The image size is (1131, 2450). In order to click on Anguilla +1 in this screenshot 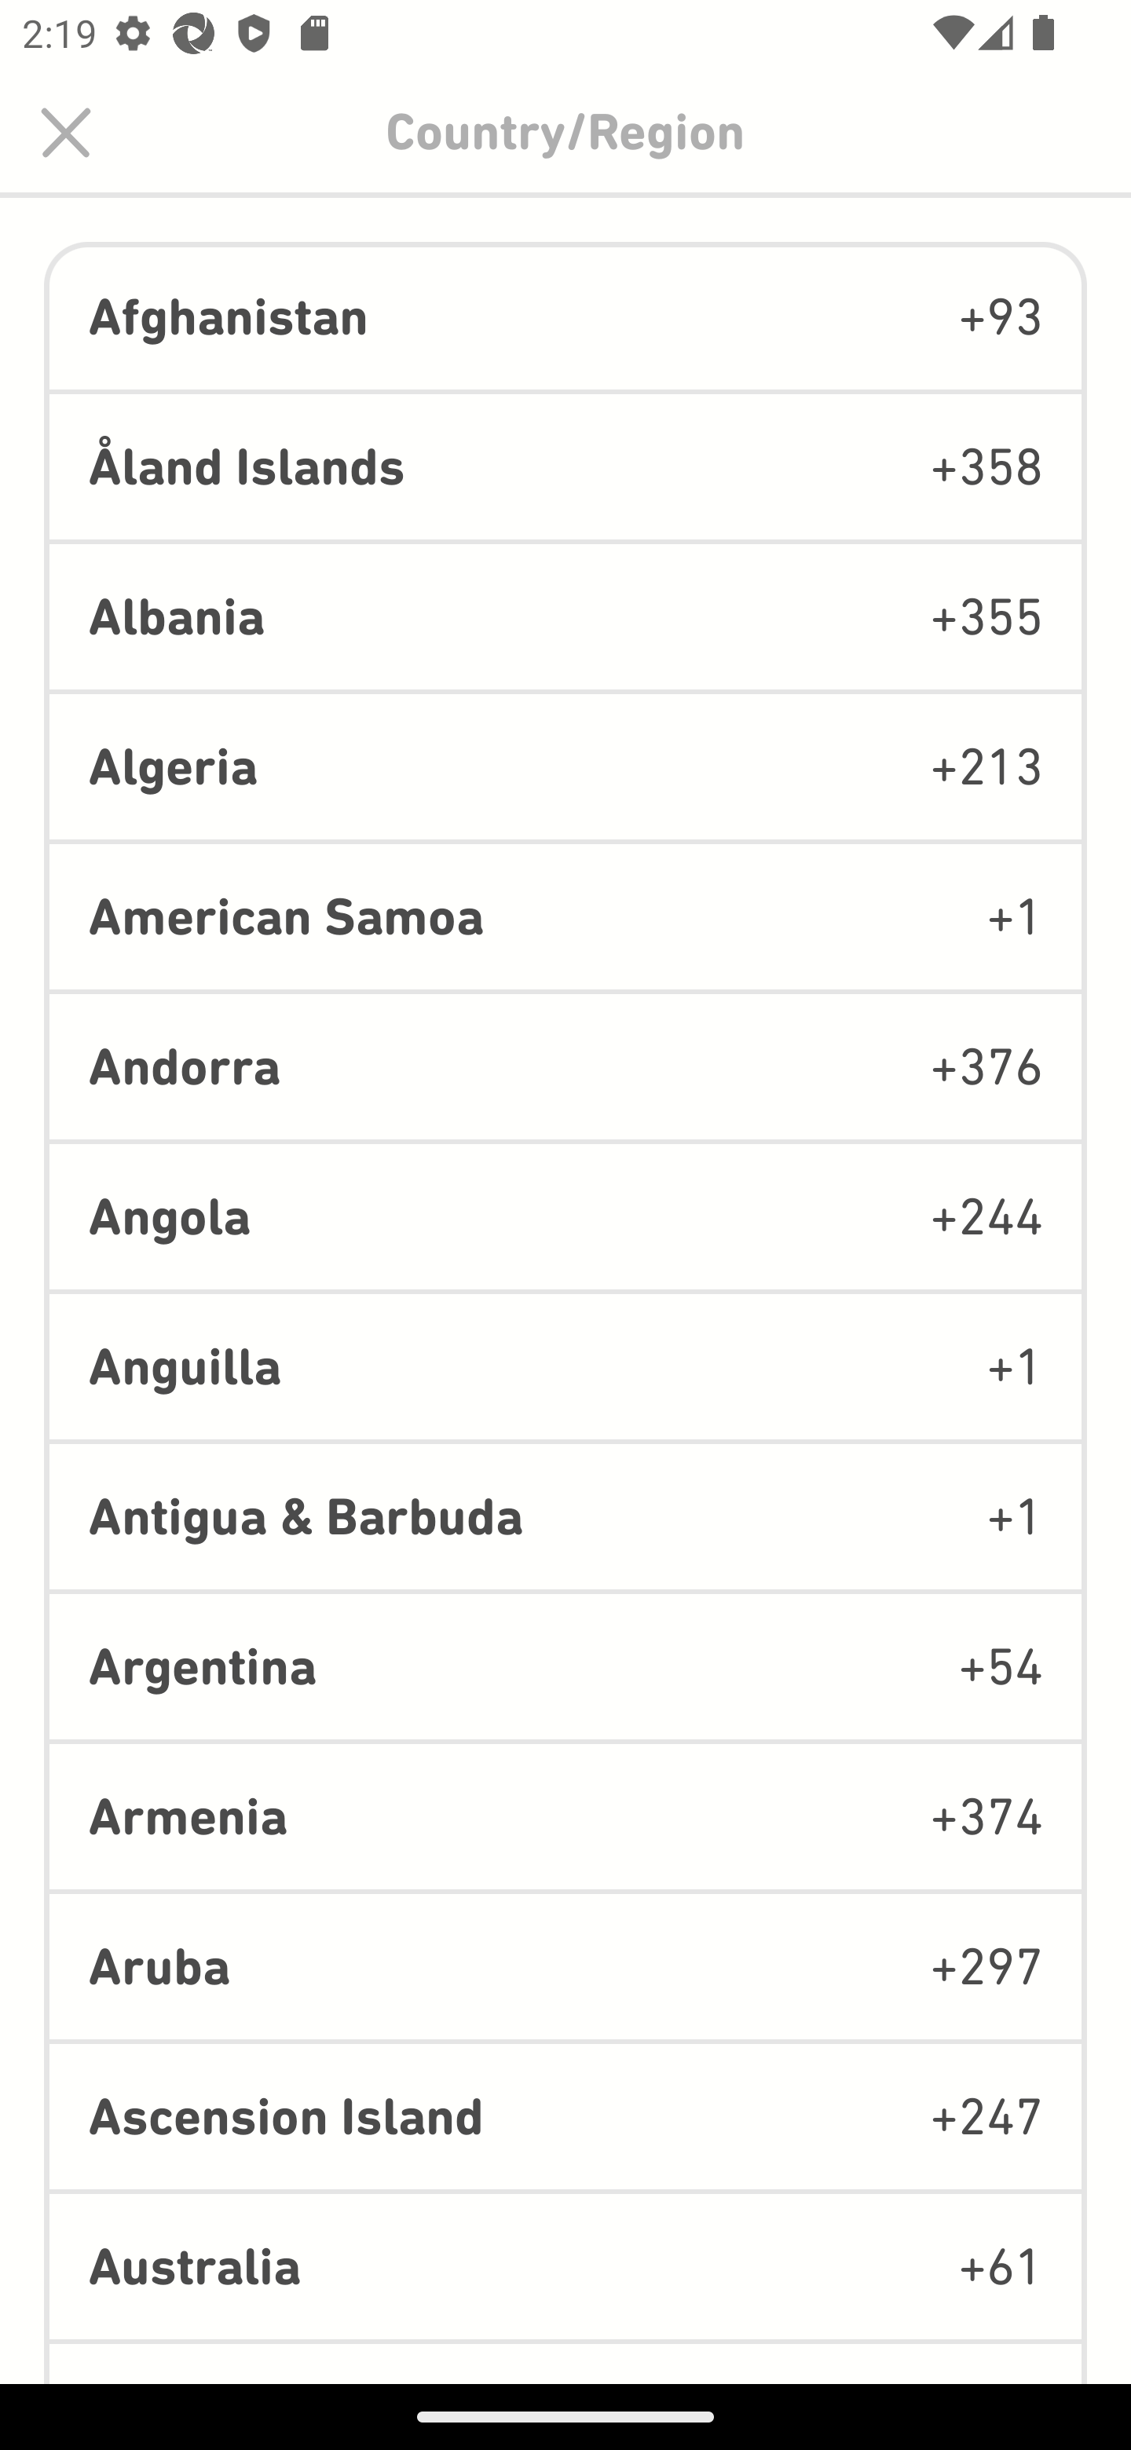, I will do `click(565, 1366)`.